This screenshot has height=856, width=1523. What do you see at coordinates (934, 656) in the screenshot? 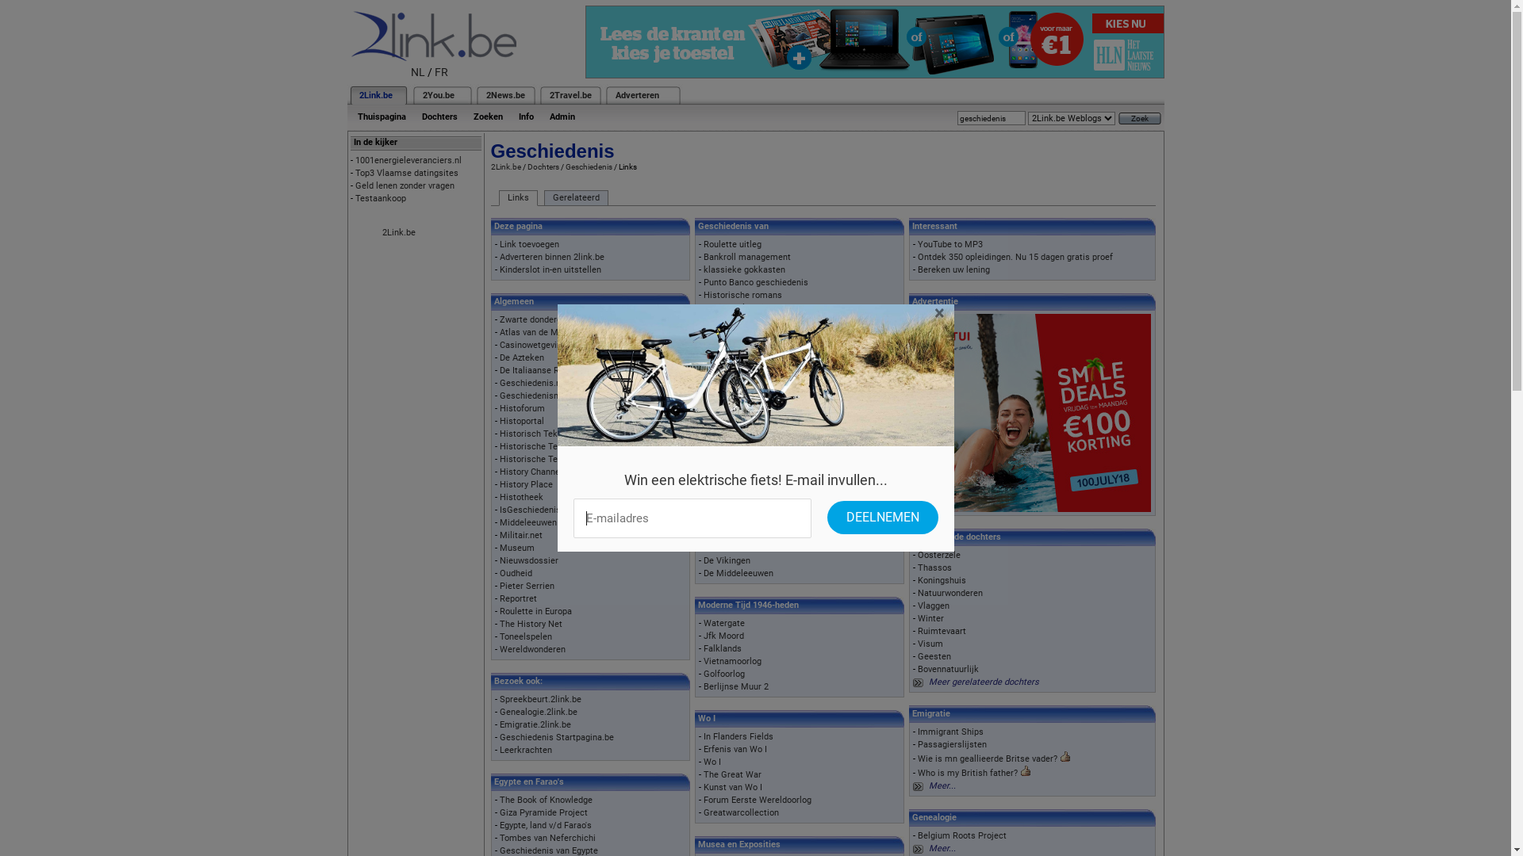
I see `Geesten` at bounding box center [934, 656].